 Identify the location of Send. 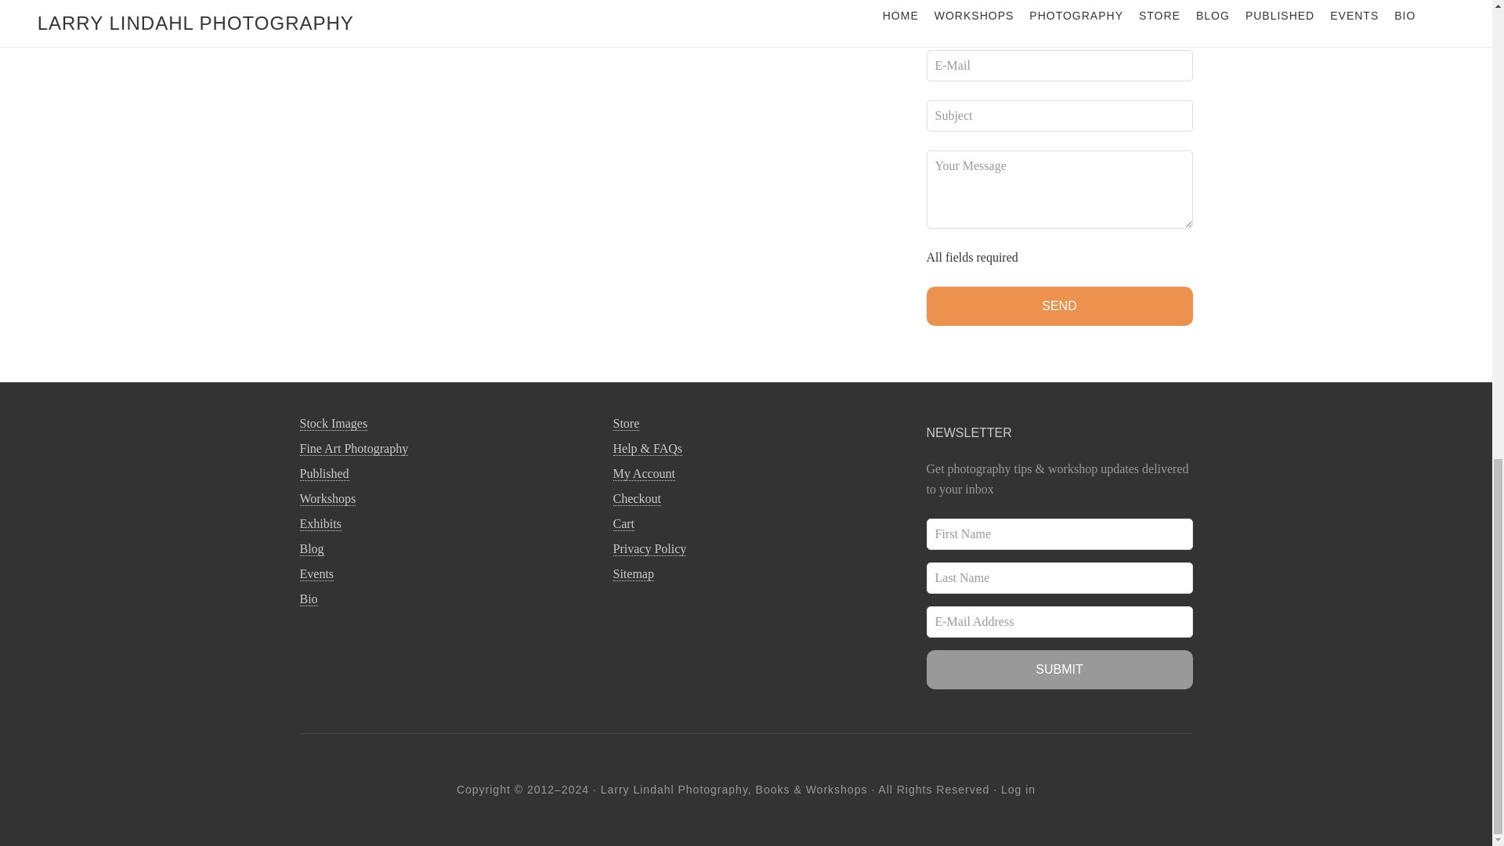
(1059, 305).